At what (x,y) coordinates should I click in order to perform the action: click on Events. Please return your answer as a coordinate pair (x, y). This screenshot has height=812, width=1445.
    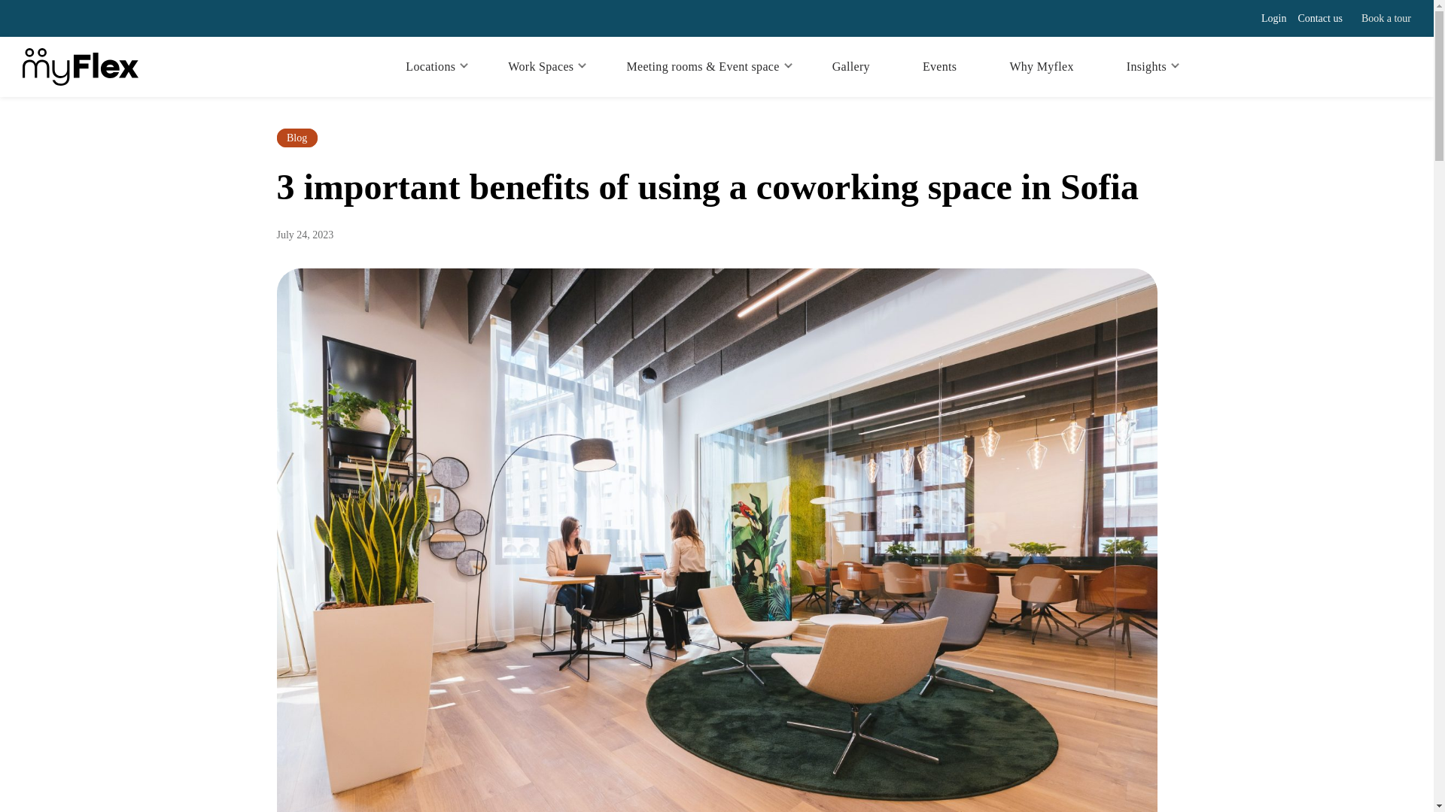
    Looking at the image, I should click on (939, 66).